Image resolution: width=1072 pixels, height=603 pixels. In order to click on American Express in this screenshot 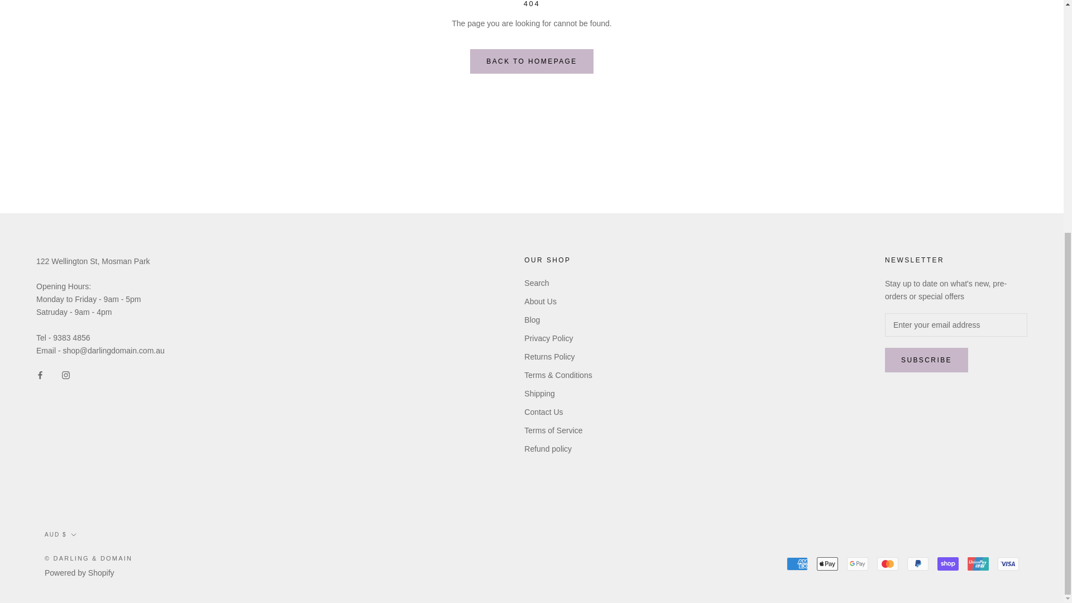, I will do `click(797, 563)`.